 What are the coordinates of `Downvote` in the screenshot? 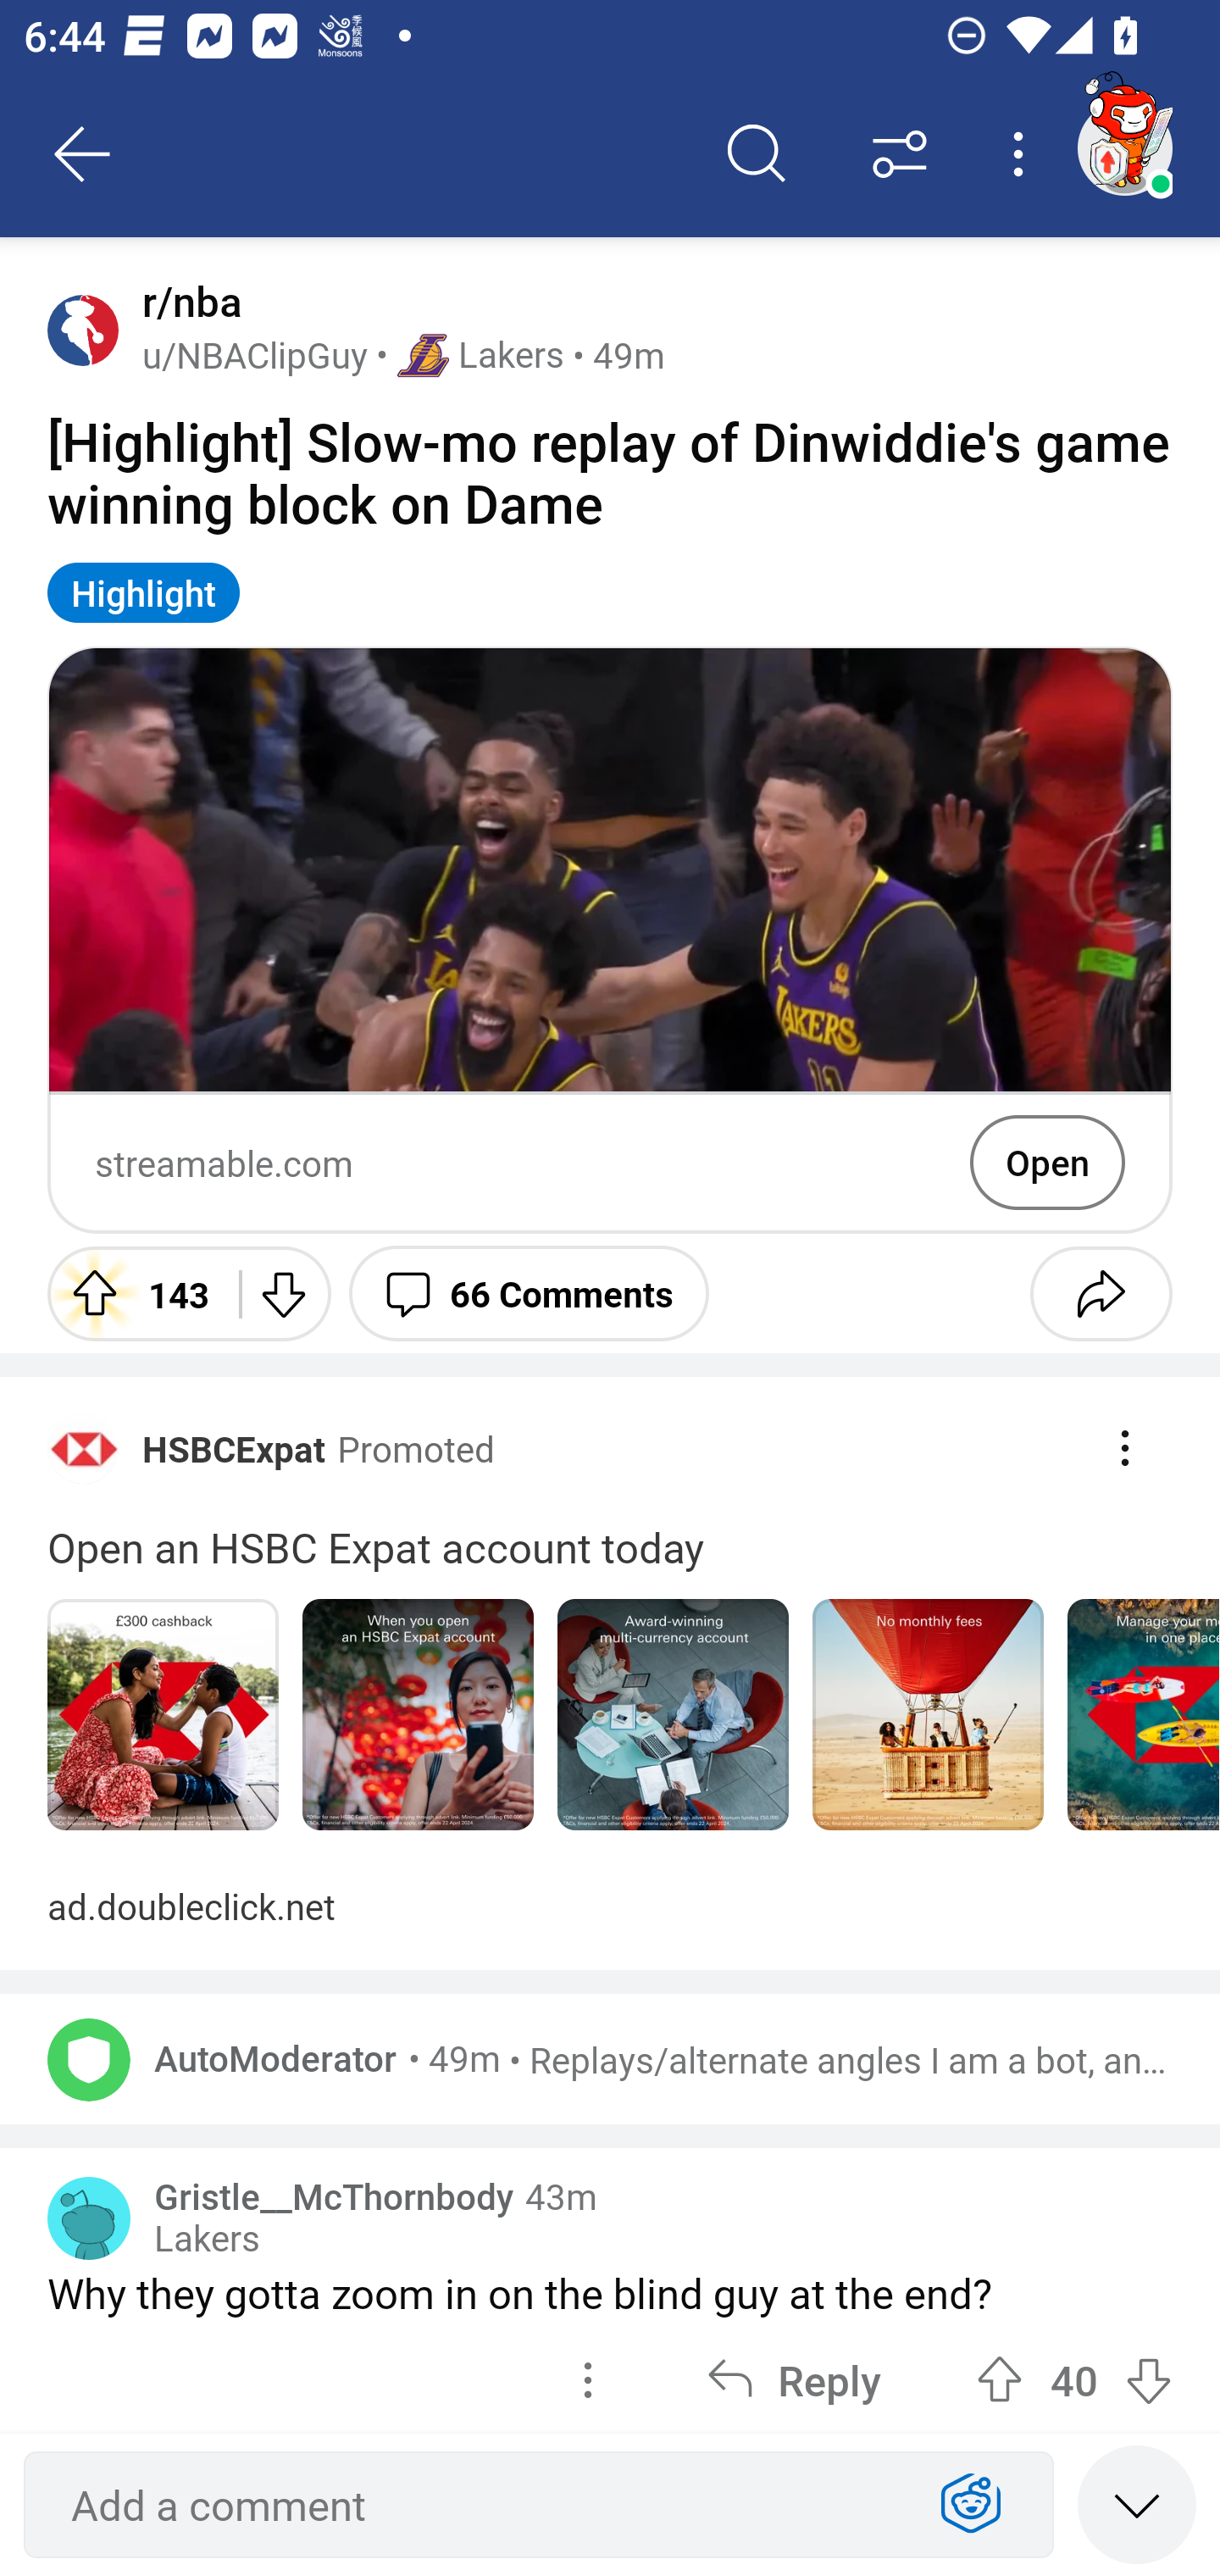 It's located at (281, 1293).